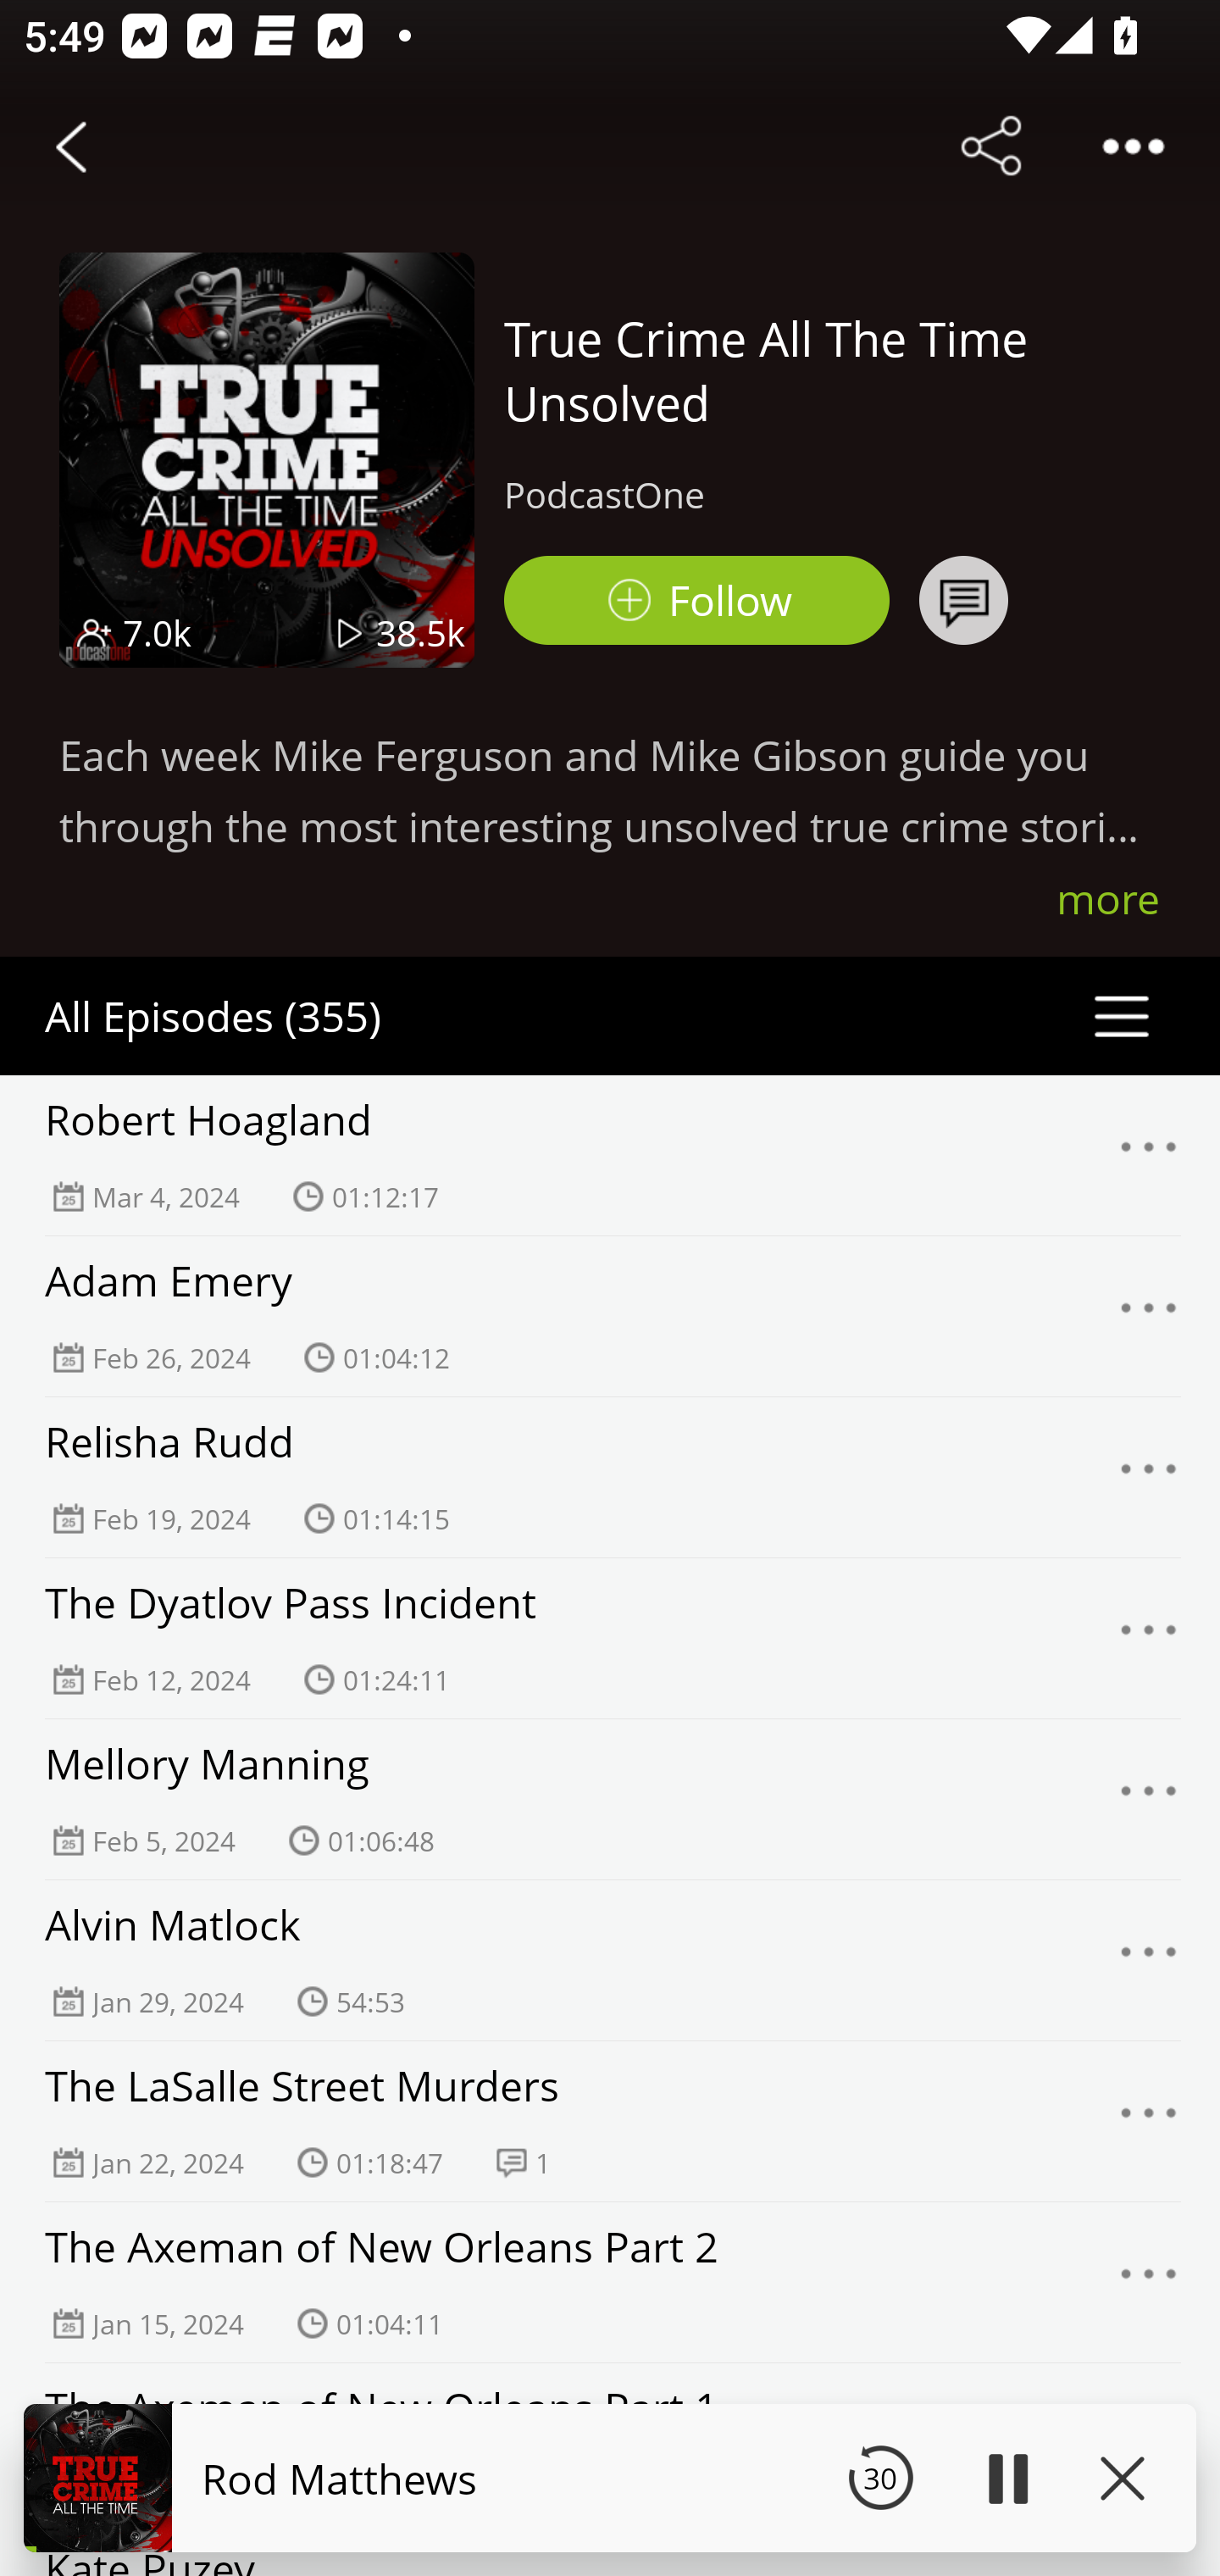 The image size is (1220, 2576). Describe the element at coordinates (880, 2478) in the screenshot. I see `30 Seek Backward` at that location.